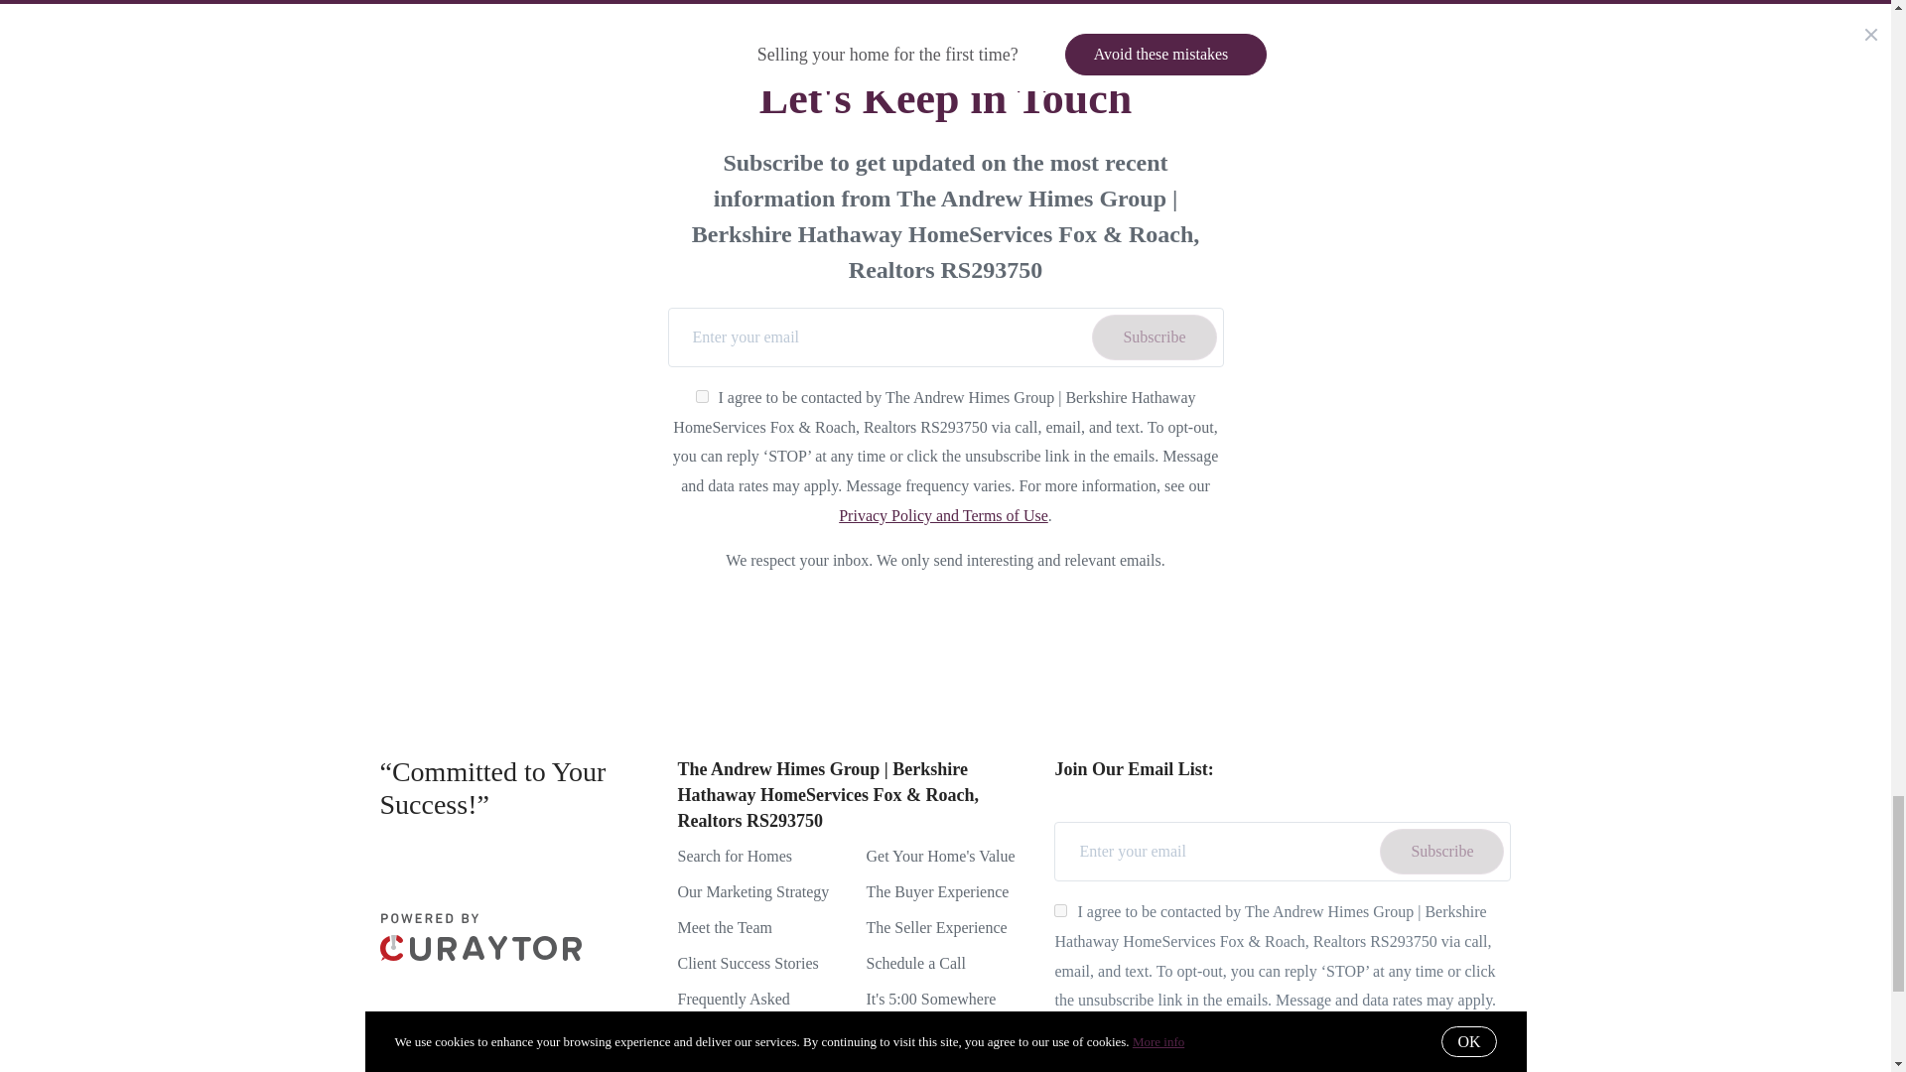 The image size is (1906, 1072). I want to click on on, so click(1060, 911).